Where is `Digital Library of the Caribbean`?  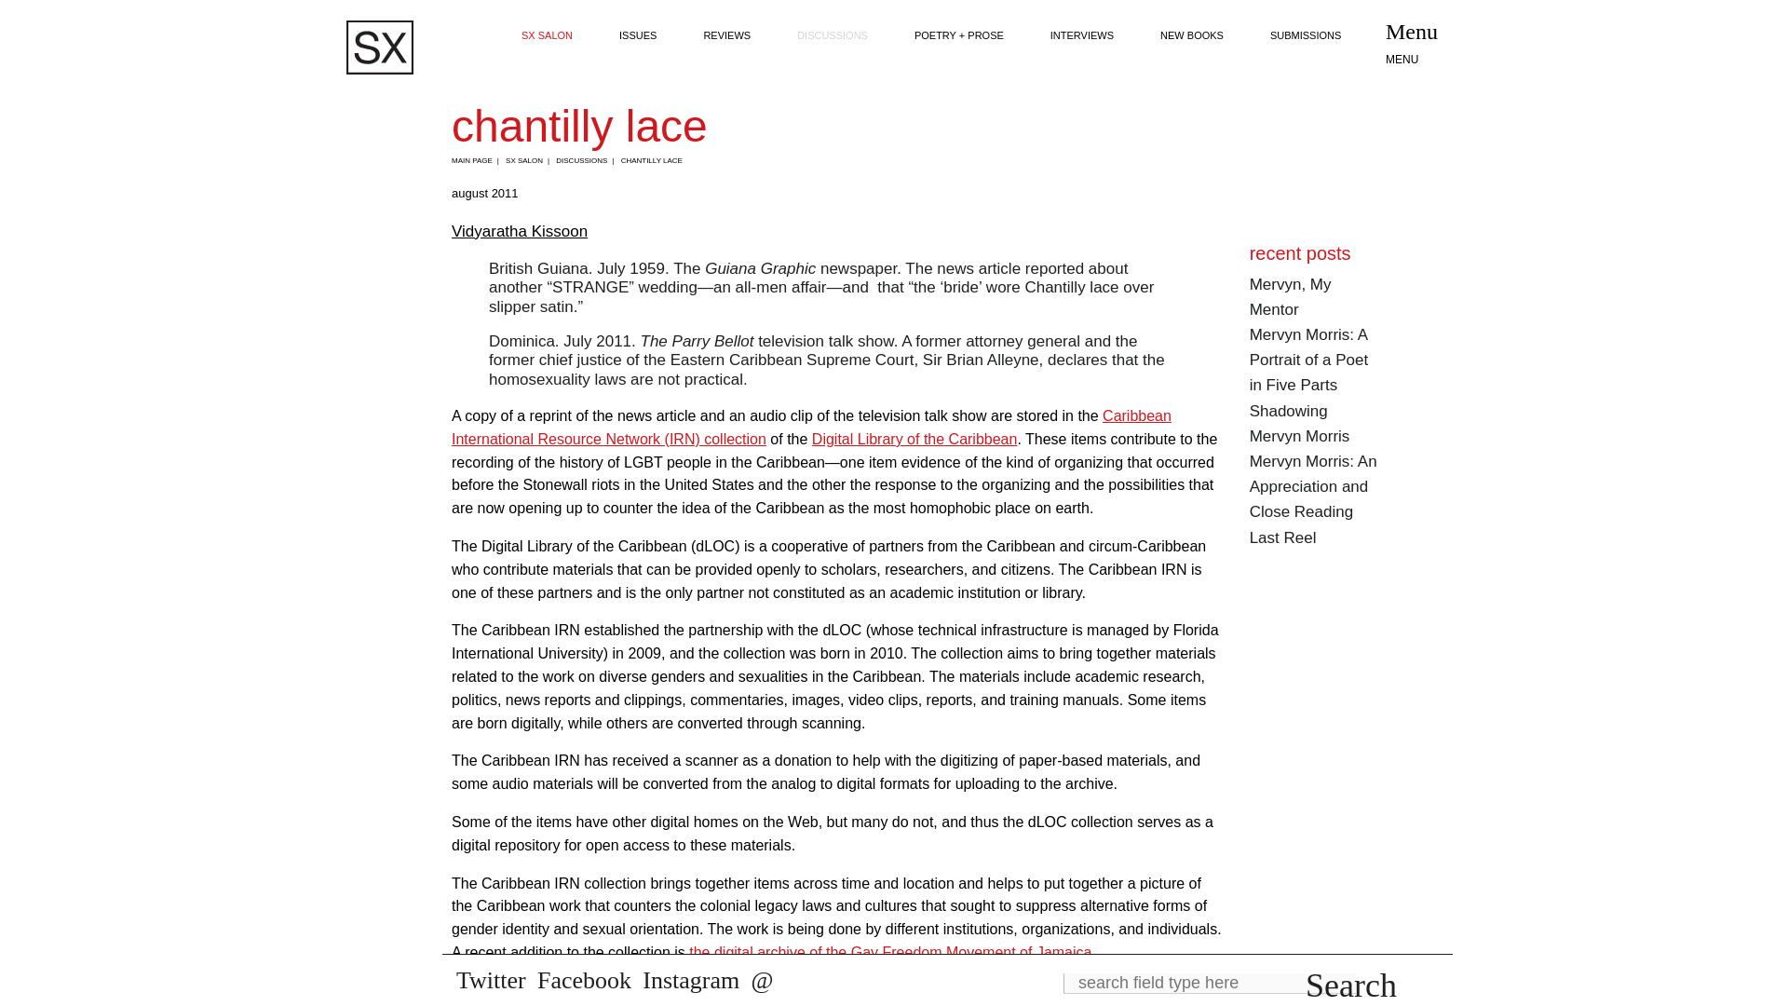 Digital Library of the Caribbean is located at coordinates (914, 439).